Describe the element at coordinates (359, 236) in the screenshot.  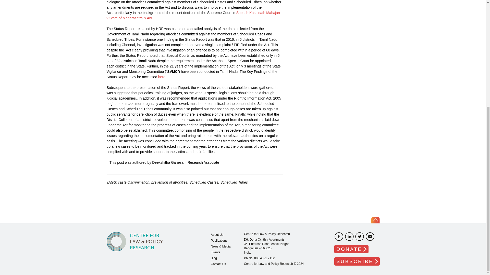
I see `Twitter` at that location.